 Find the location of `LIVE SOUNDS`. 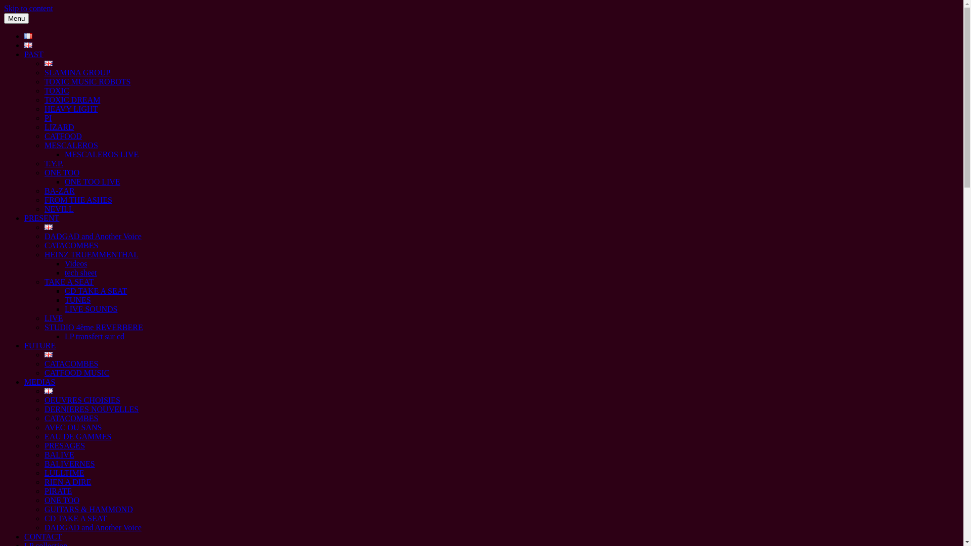

LIVE SOUNDS is located at coordinates (91, 309).